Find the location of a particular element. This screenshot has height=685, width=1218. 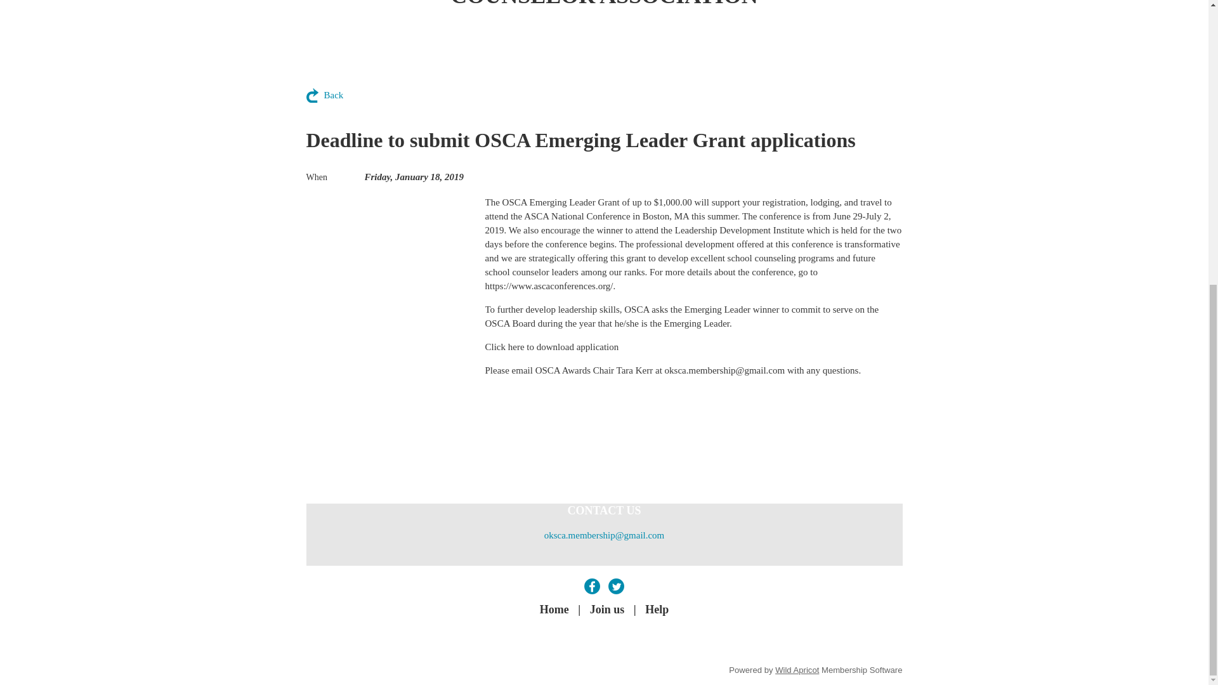

Home is located at coordinates (554, 610).